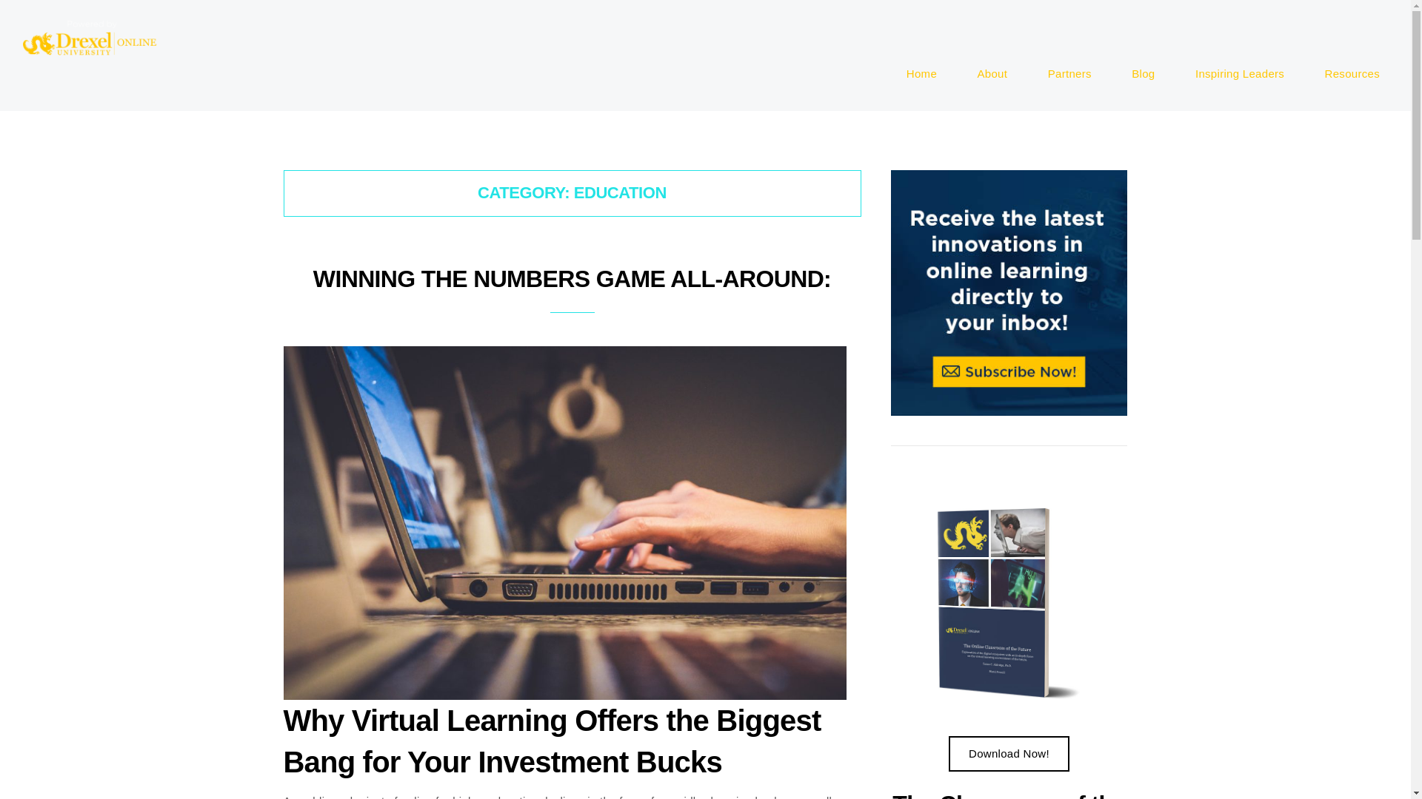  Describe the element at coordinates (931, 74) in the screenshot. I see `Home` at that location.